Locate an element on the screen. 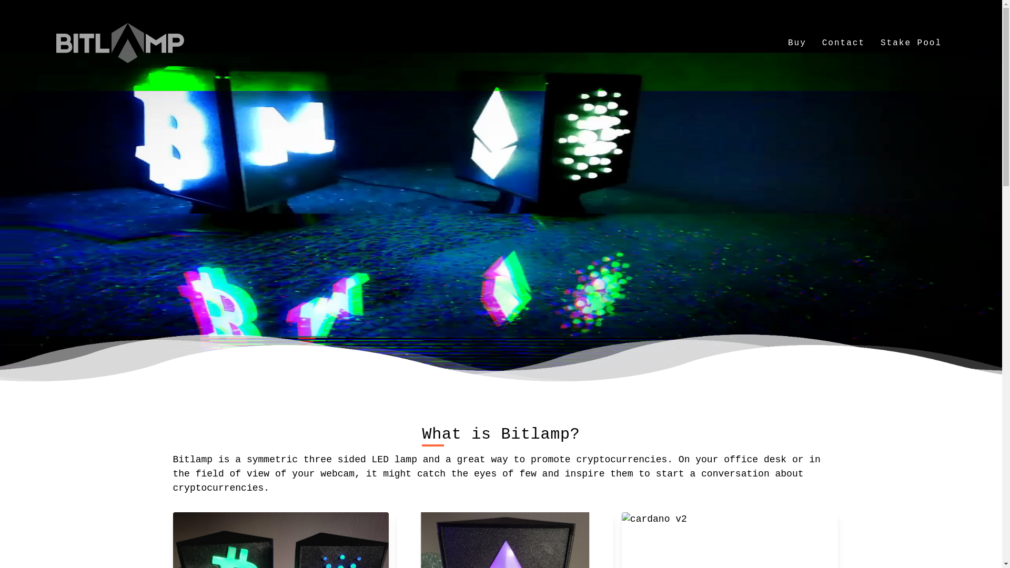  Stake Pool is located at coordinates (911, 43).